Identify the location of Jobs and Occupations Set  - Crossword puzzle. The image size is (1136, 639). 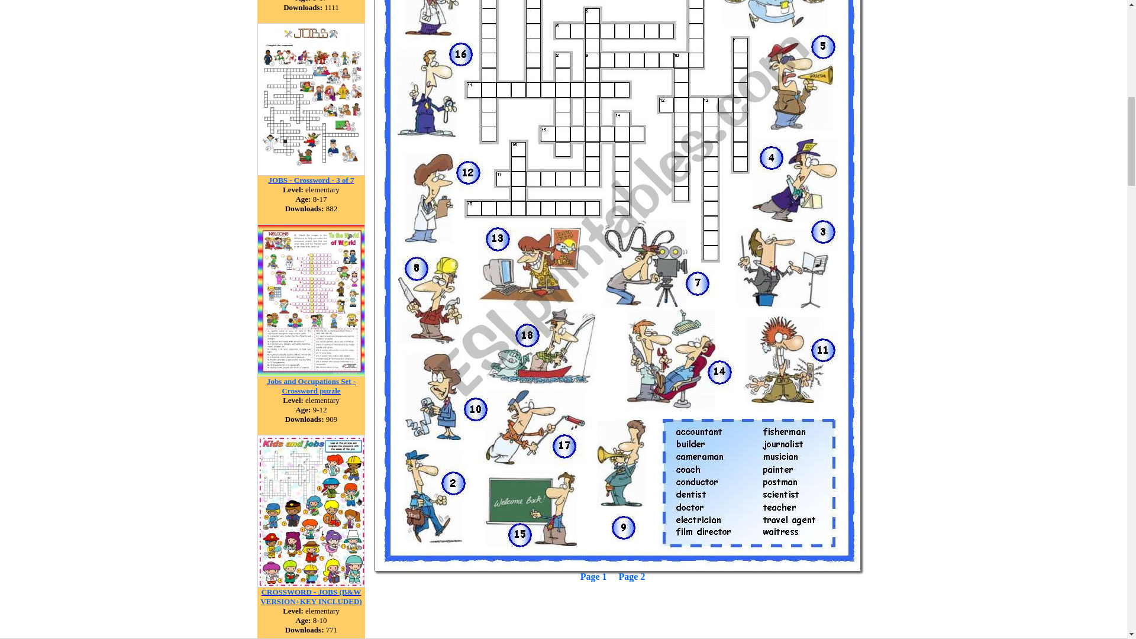
(311, 374).